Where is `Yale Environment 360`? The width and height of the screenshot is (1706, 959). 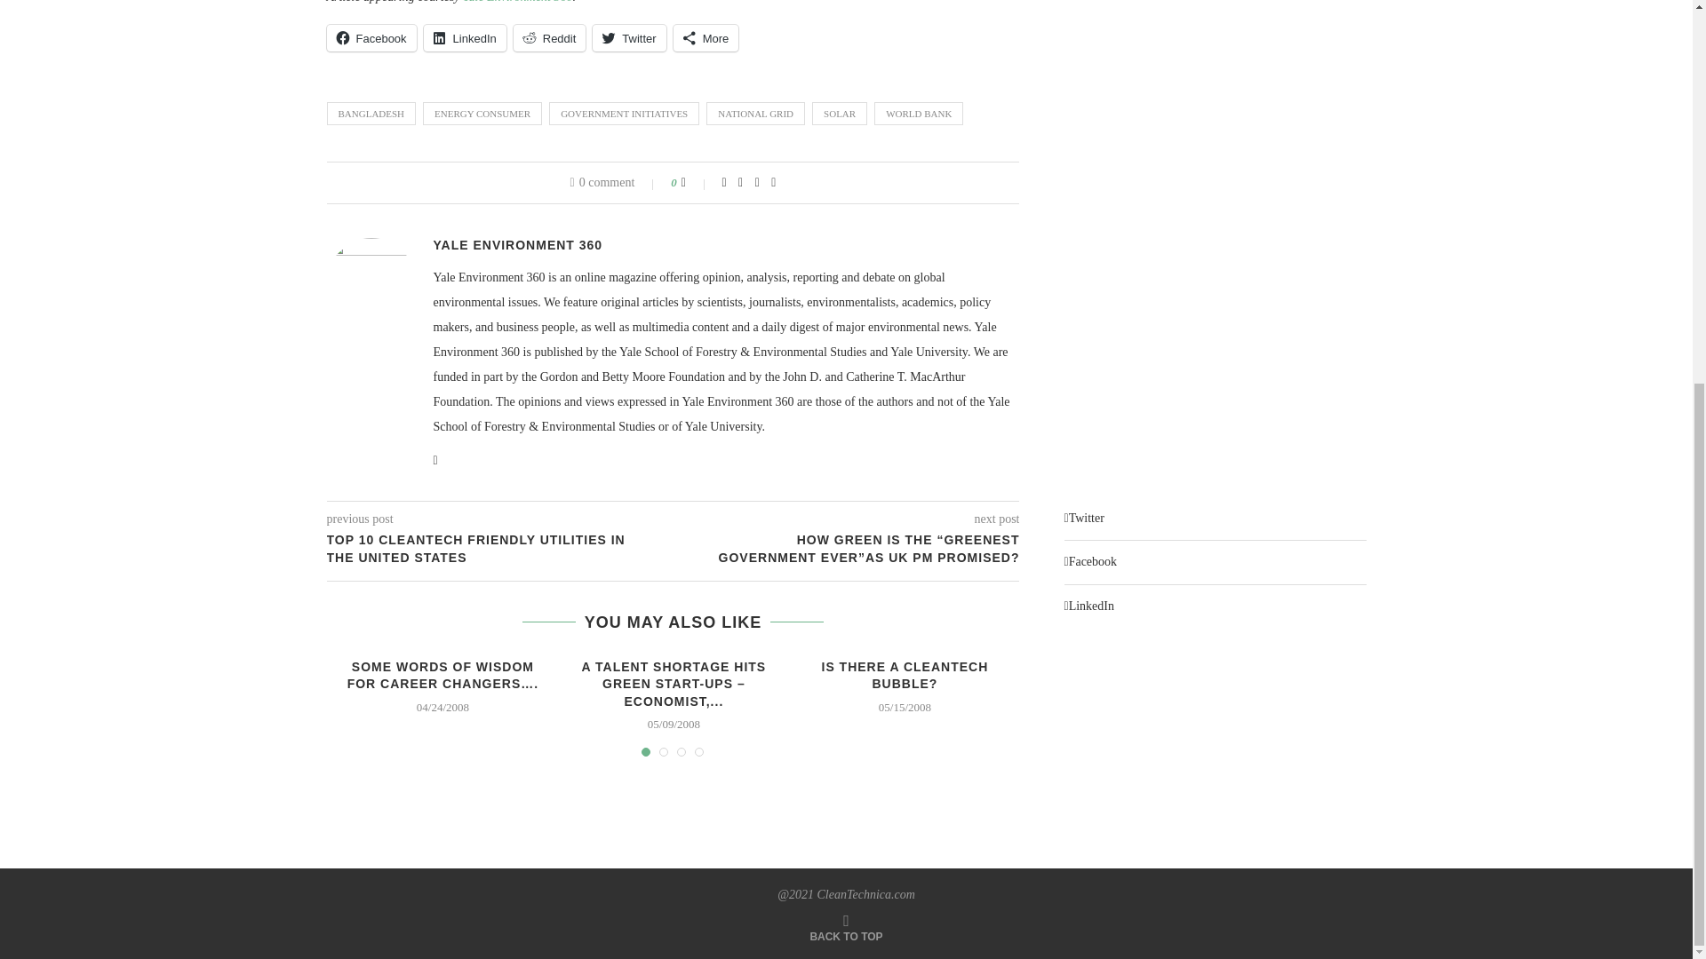
Yale Environment 360 is located at coordinates (517, 2).